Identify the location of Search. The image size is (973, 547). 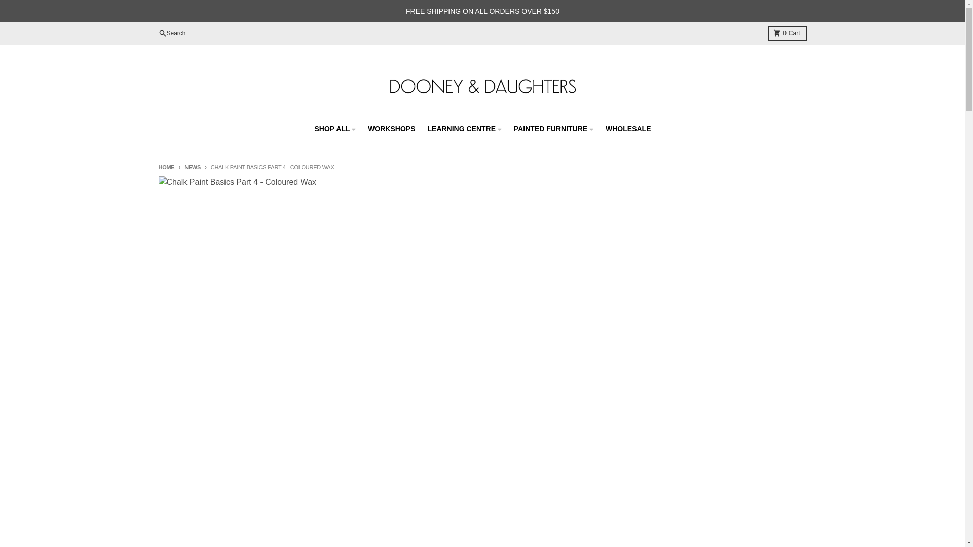
(171, 33).